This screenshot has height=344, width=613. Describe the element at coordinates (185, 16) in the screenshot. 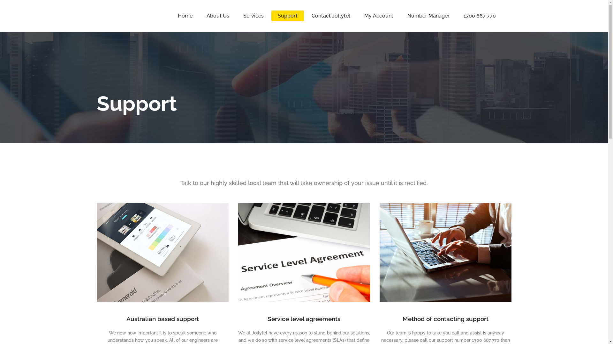

I see `Home` at that location.